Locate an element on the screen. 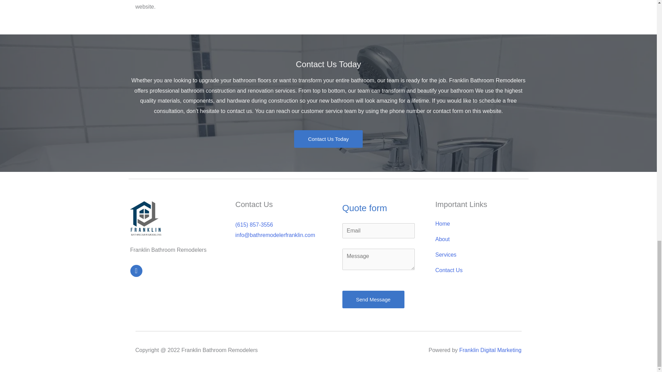 The width and height of the screenshot is (662, 372). About is located at coordinates (476, 239).